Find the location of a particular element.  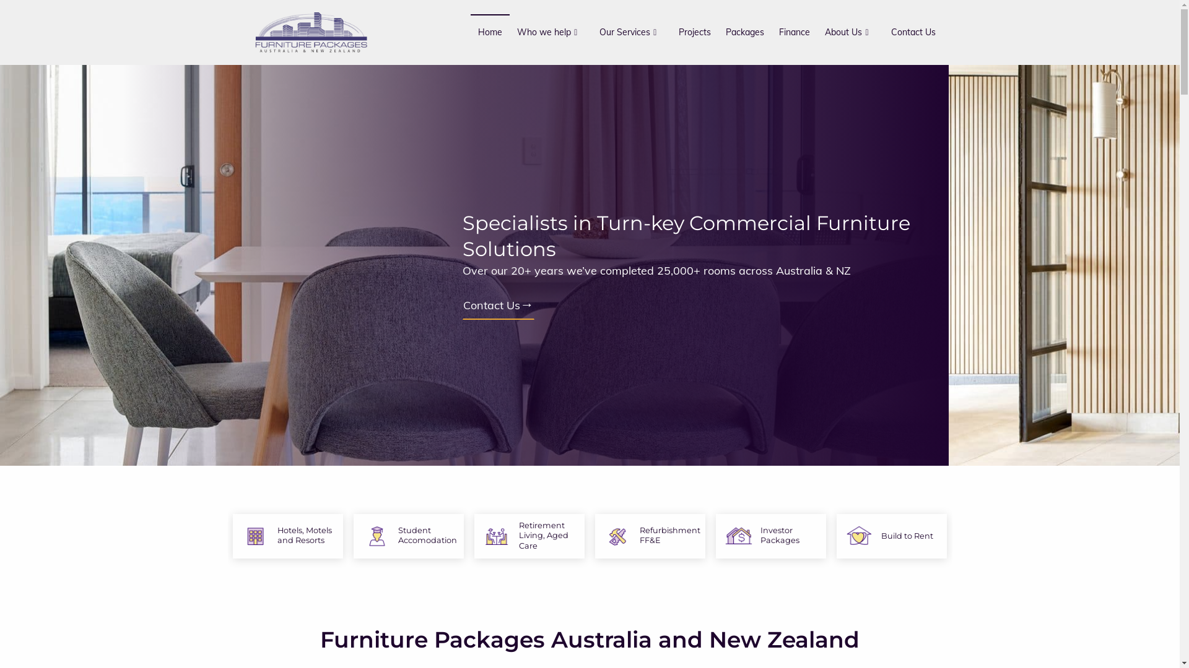

Build to Rent is located at coordinates (892, 536).